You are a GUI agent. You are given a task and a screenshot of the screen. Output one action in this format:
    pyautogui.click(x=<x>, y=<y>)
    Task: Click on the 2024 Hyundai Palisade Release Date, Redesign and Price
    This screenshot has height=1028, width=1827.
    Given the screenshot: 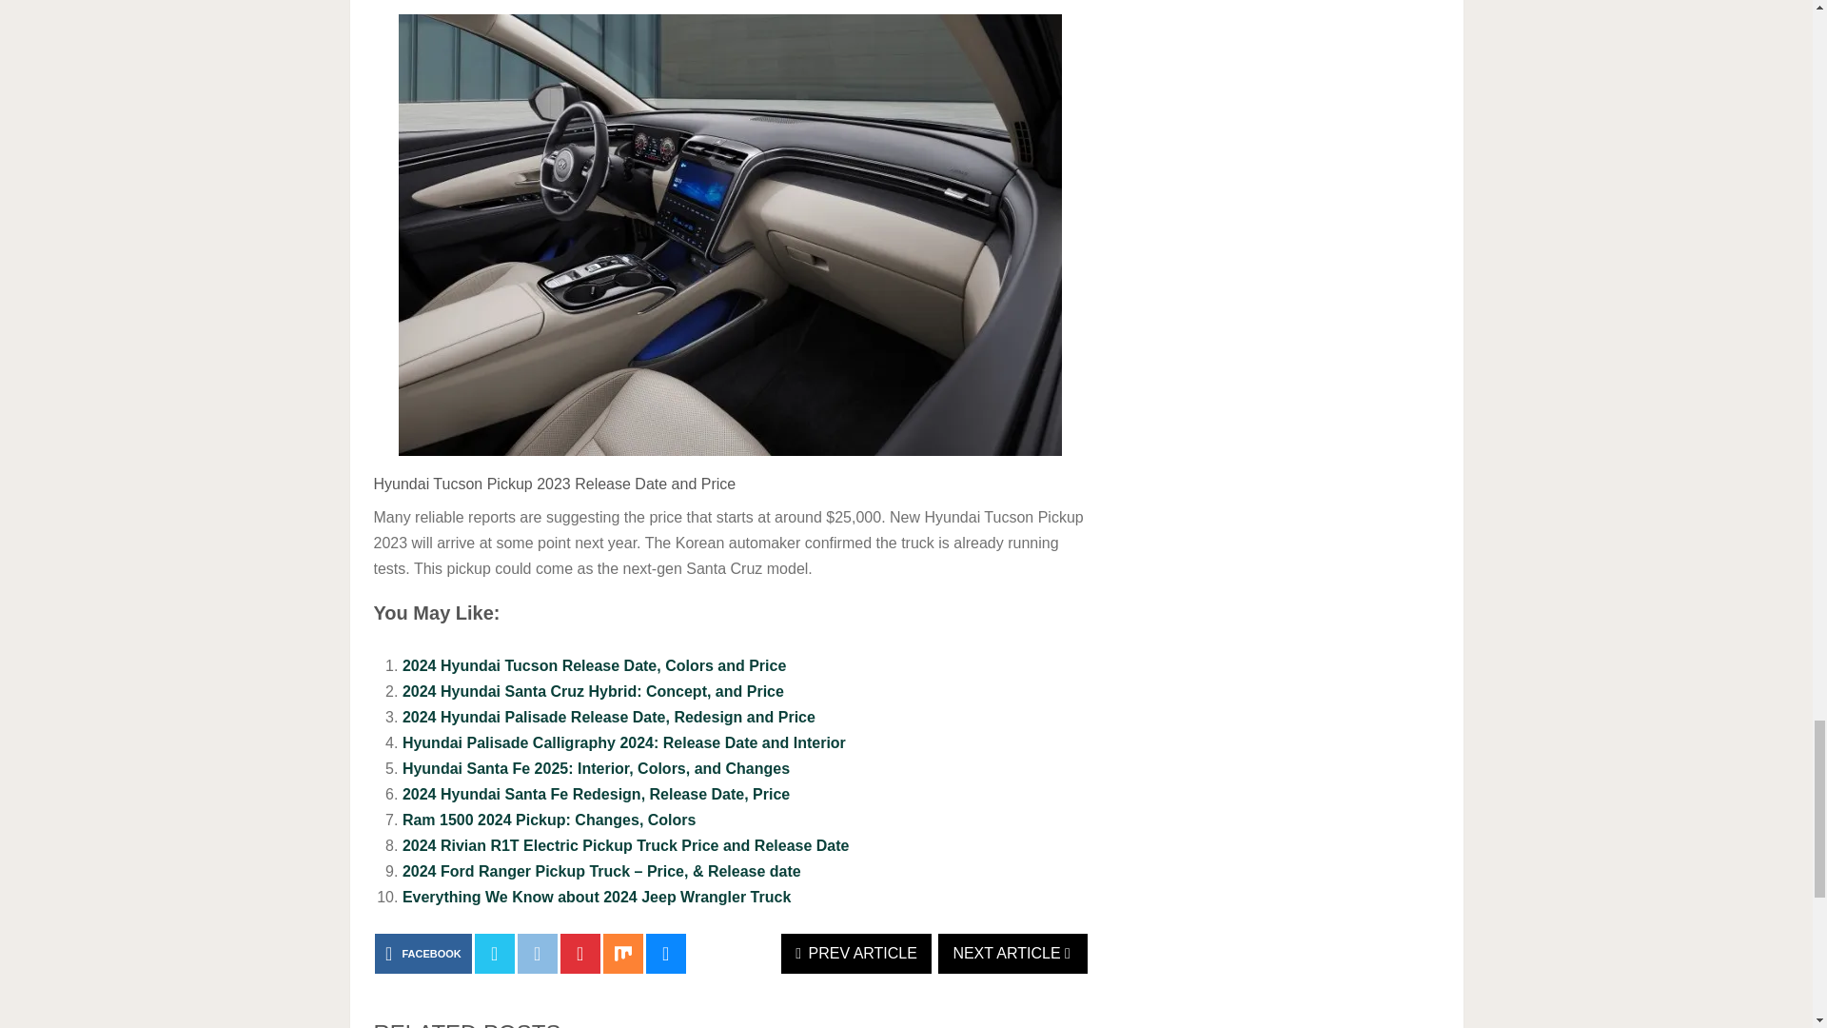 What is the action you would take?
    pyautogui.click(x=608, y=718)
    